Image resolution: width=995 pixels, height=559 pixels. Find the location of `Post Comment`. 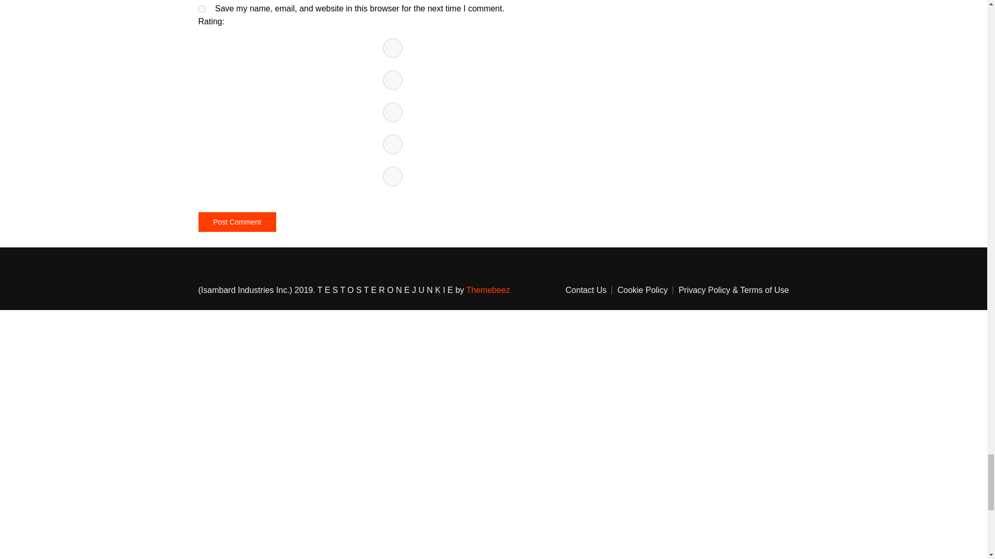

Post Comment is located at coordinates (236, 222).